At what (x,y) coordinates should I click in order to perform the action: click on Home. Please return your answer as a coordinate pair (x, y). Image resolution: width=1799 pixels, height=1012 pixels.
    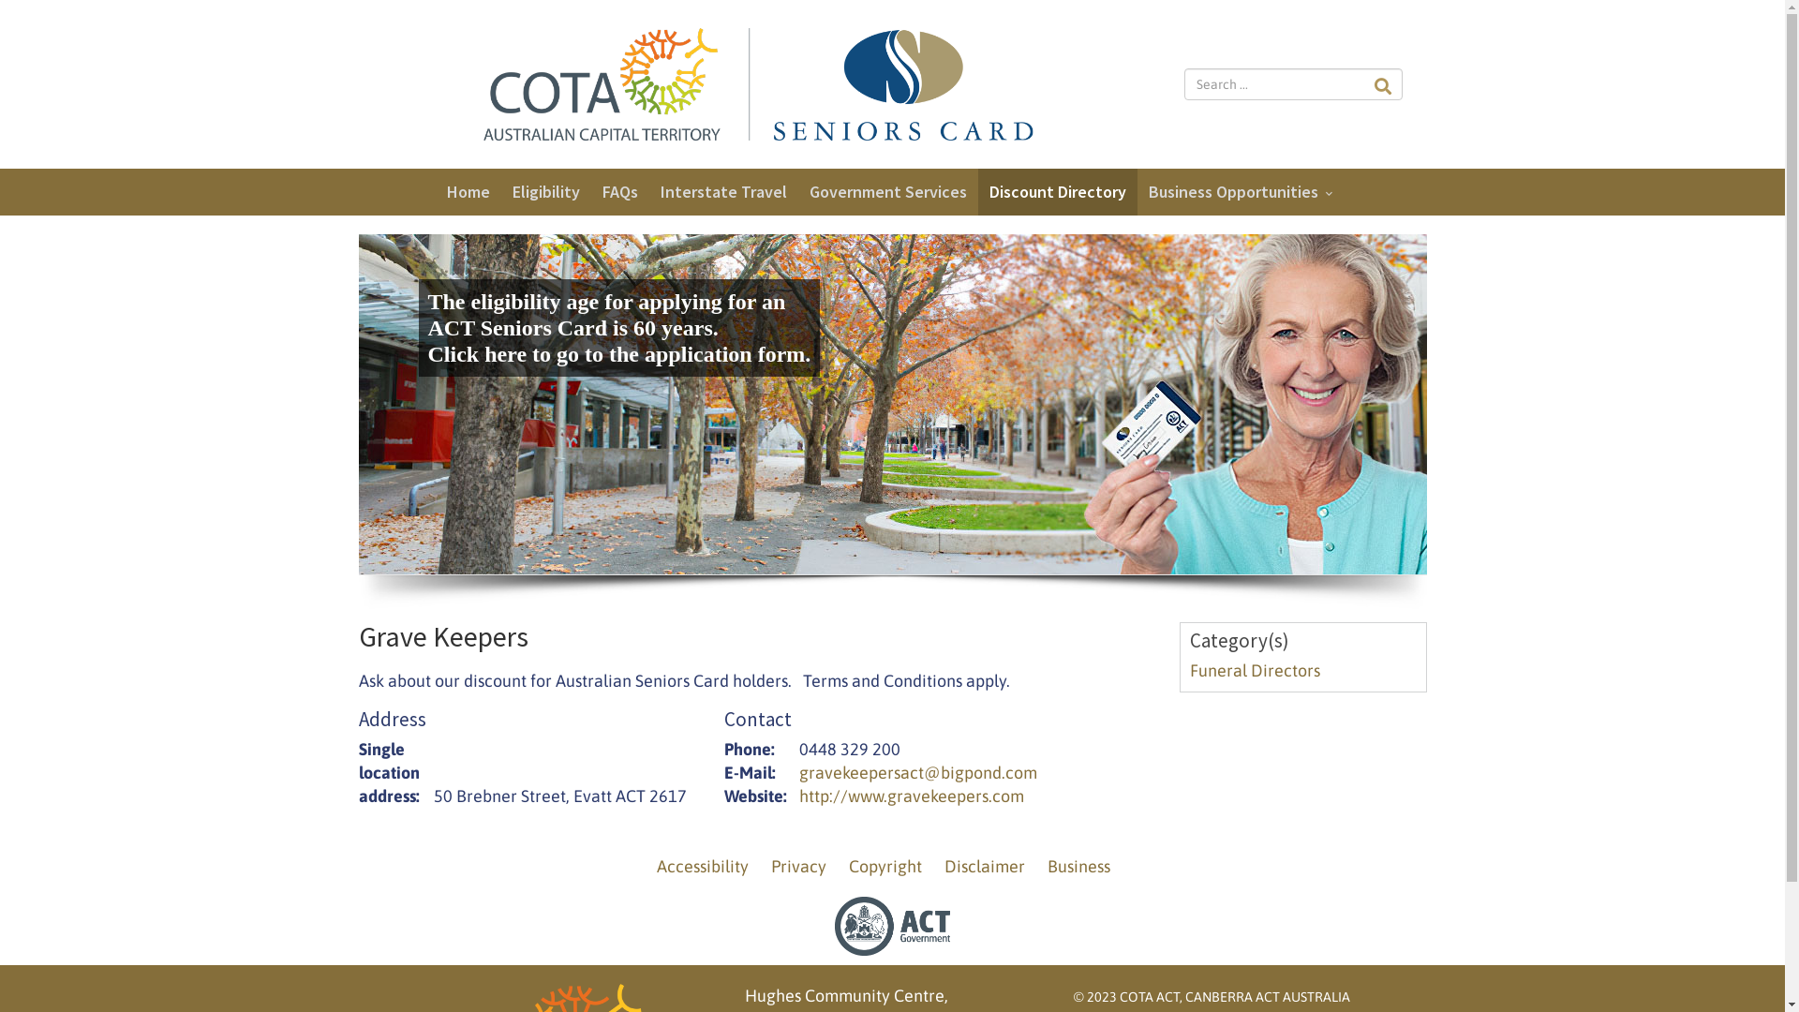
    Looking at the image, I should click on (468, 192).